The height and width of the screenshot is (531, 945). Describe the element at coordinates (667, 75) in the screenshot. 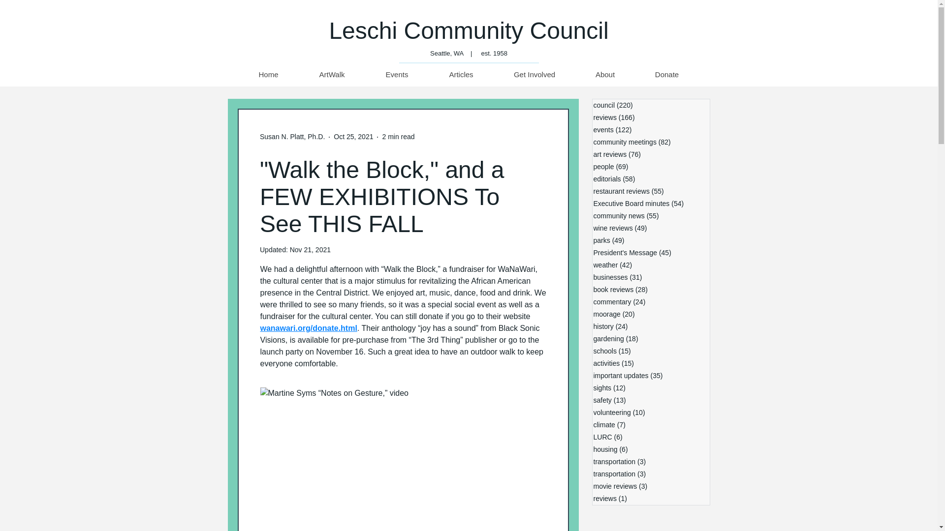

I see `Donate` at that location.